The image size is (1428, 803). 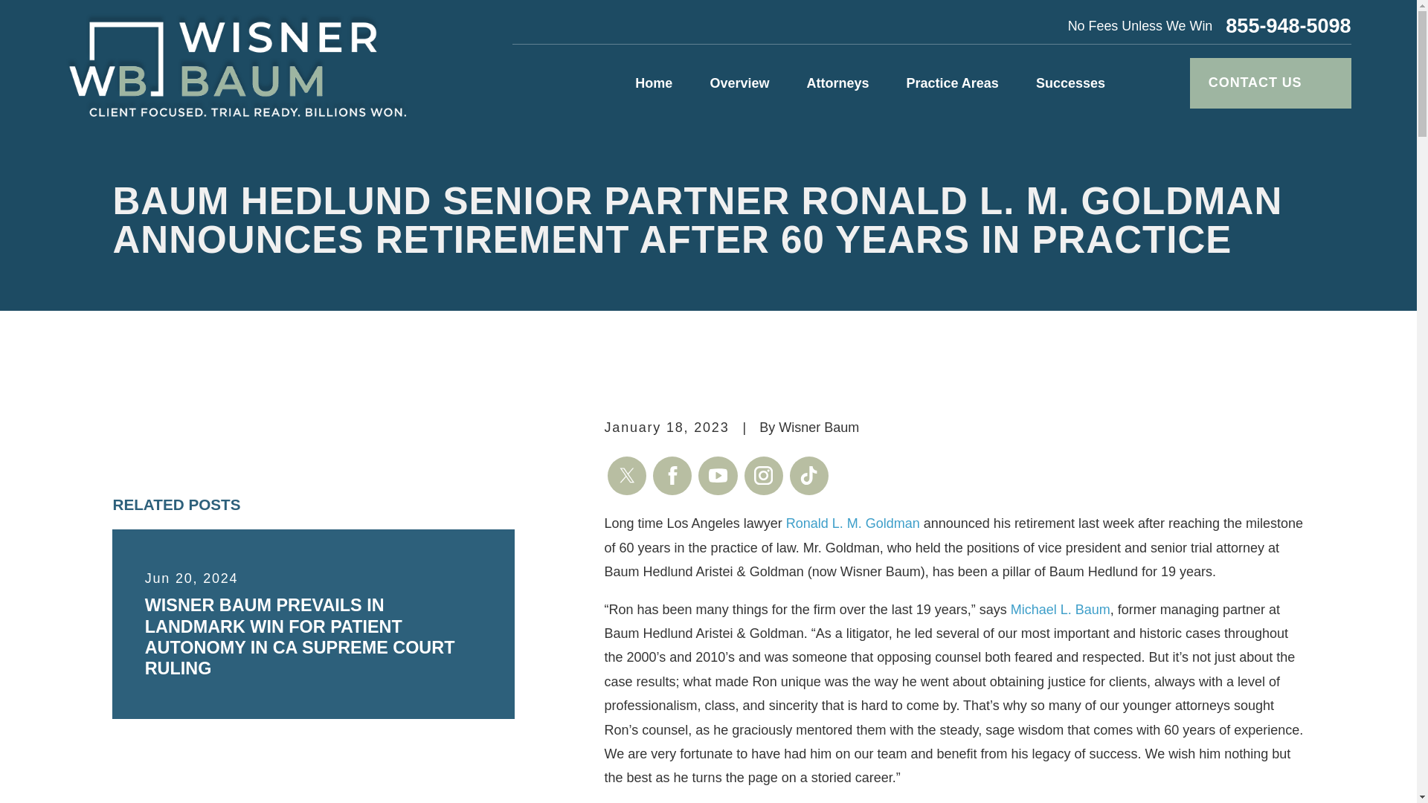 I want to click on 855-948-5098, so click(x=1288, y=25).